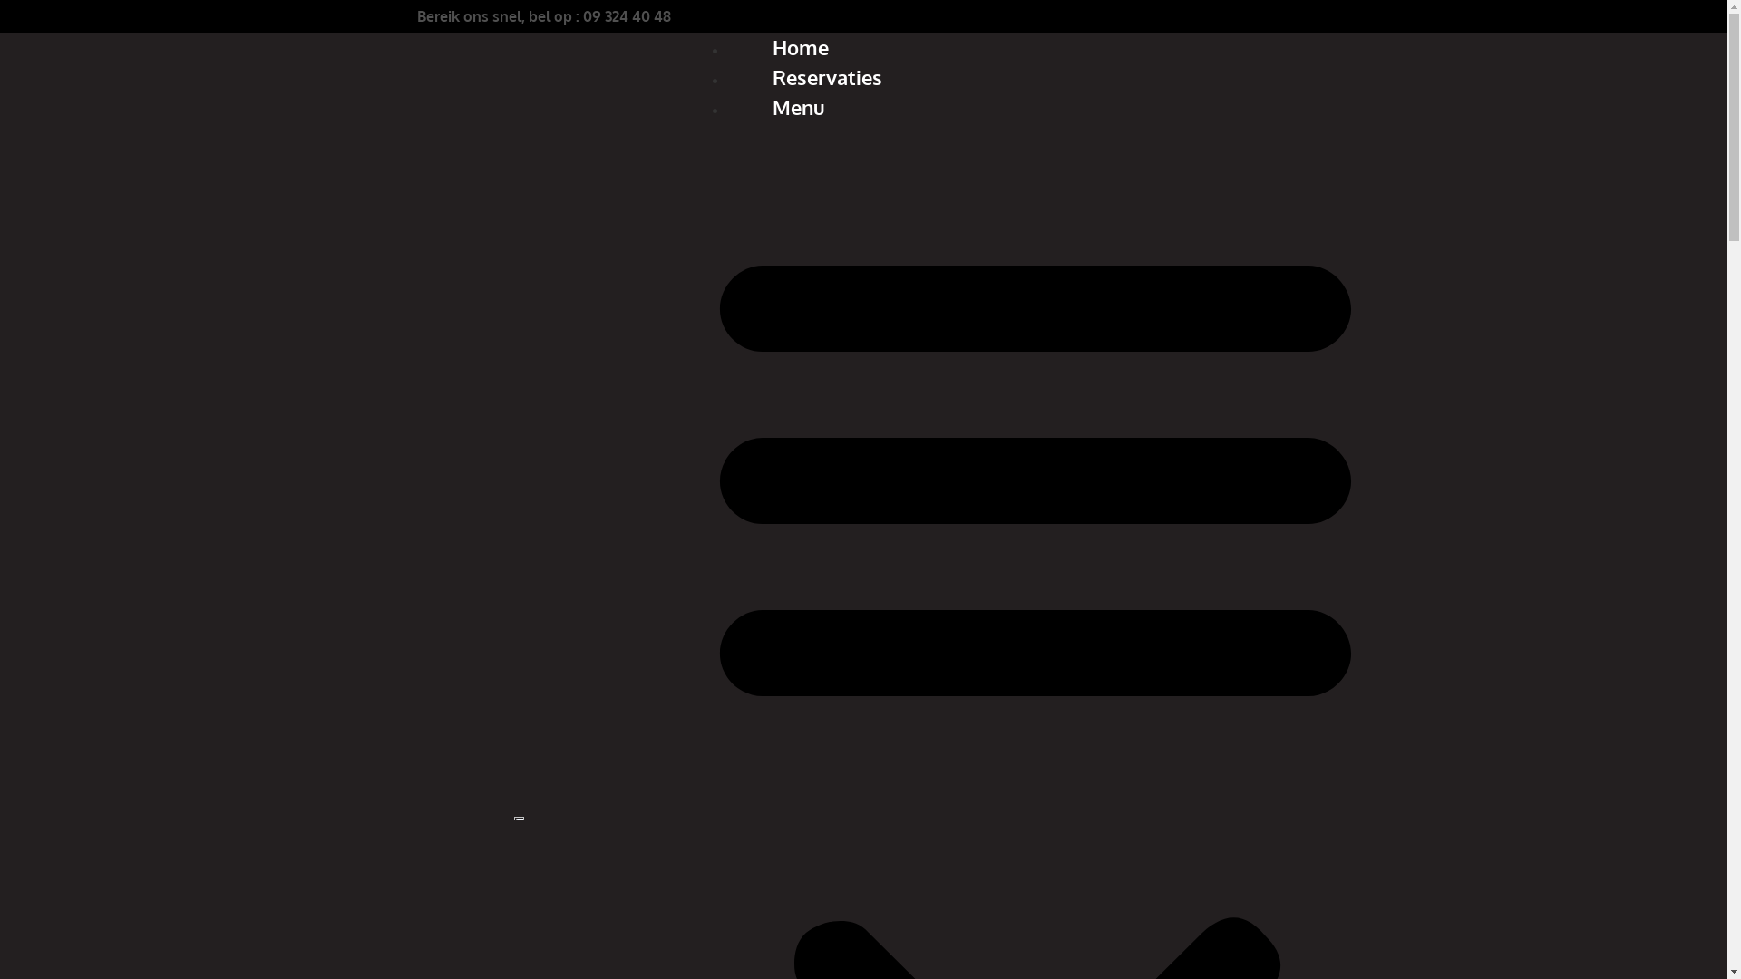 The height and width of the screenshot is (979, 1741). Describe the element at coordinates (799, 107) in the screenshot. I see `Menu` at that location.